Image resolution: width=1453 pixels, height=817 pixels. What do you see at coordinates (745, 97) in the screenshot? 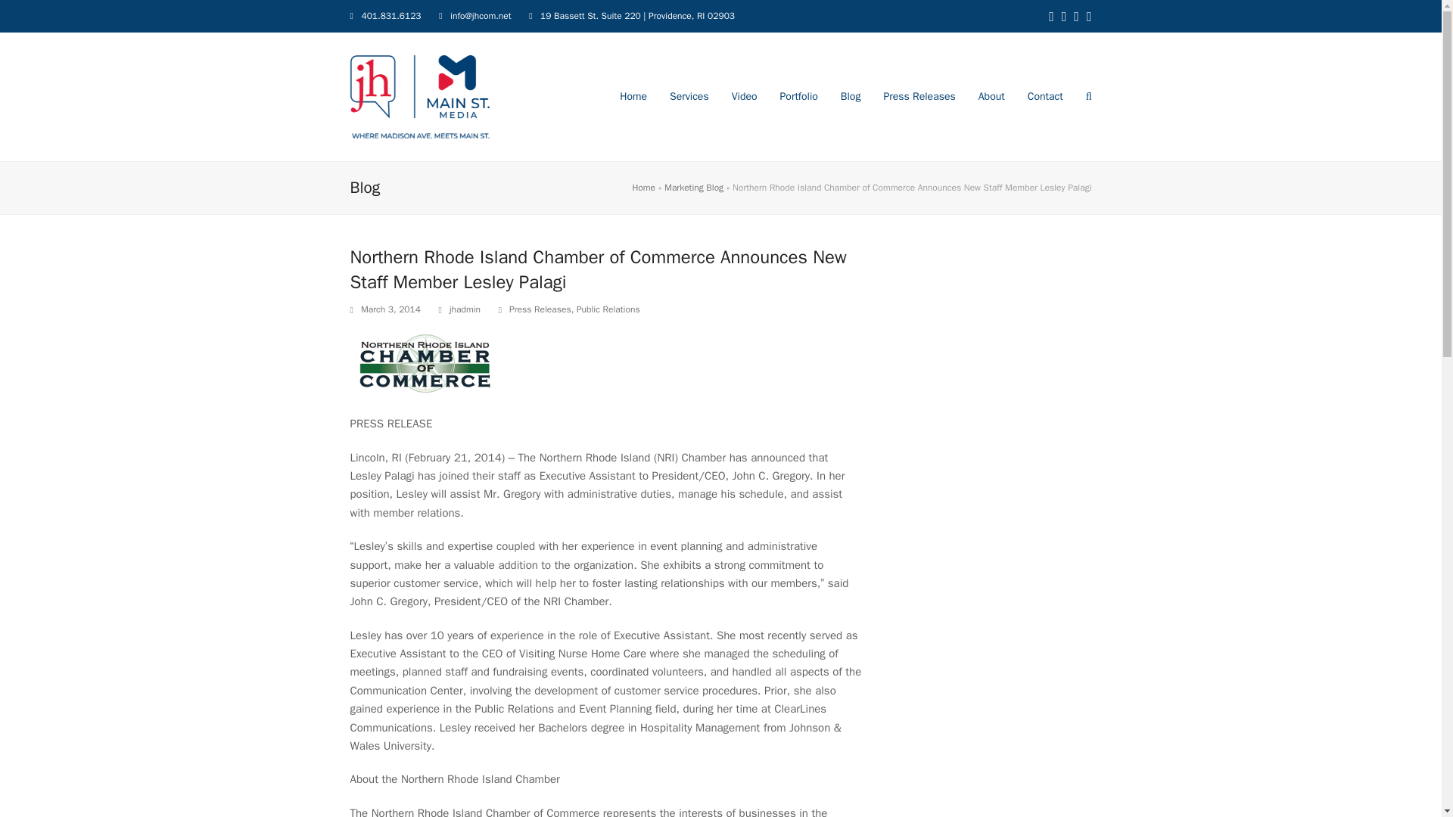
I see `Video` at bounding box center [745, 97].